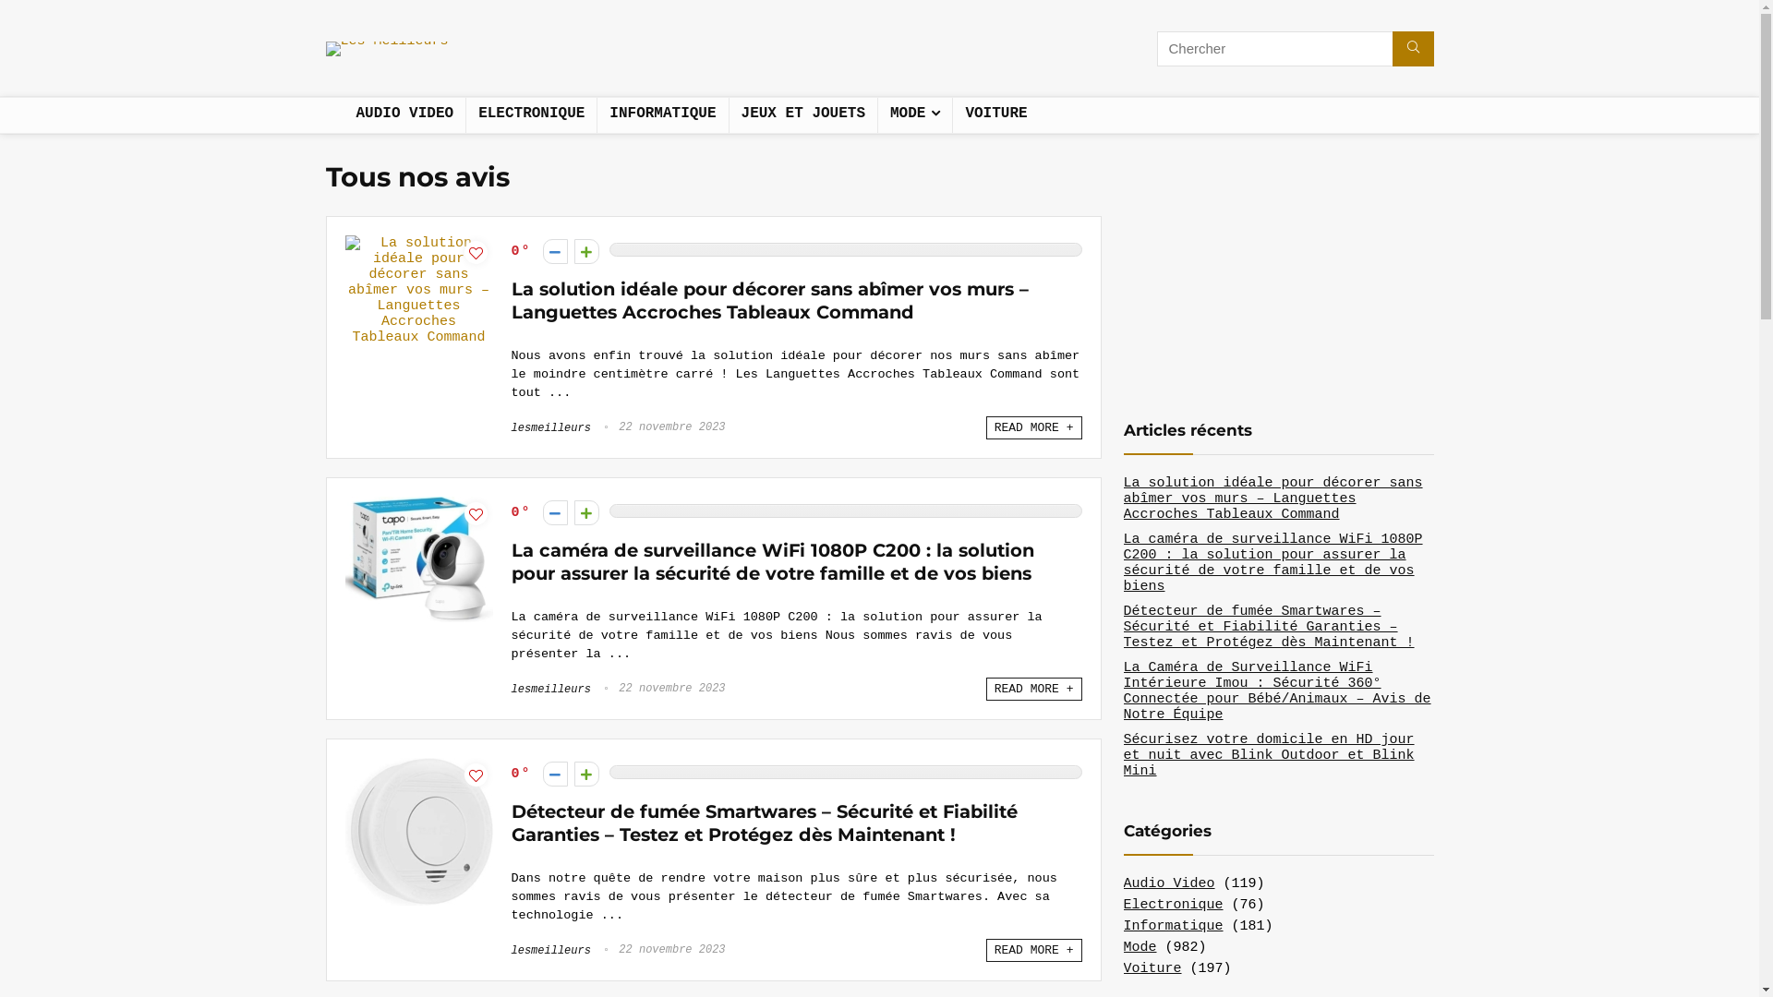 The width and height of the screenshot is (1773, 997). What do you see at coordinates (404, 115) in the screenshot?
I see `AUDIO VIDEO` at bounding box center [404, 115].